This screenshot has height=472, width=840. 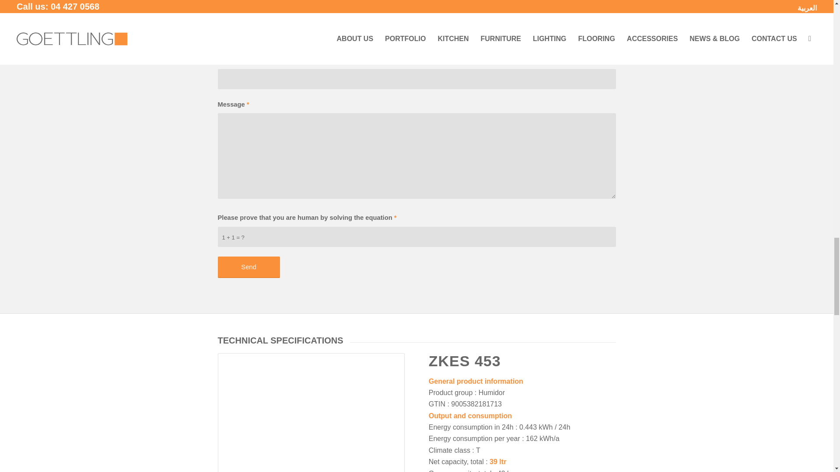 I want to click on ZKes 453, so click(x=311, y=413).